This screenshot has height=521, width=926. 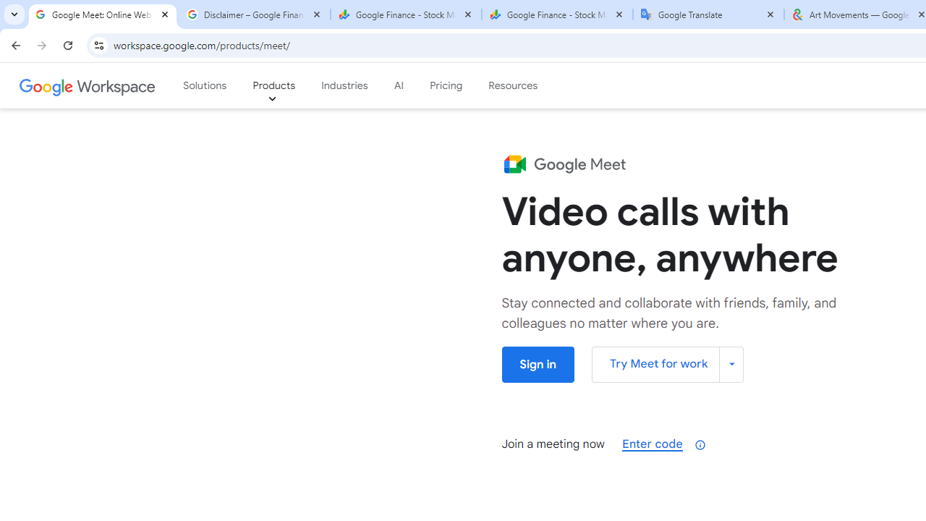 What do you see at coordinates (344, 86) in the screenshot?
I see `Industries` at bounding box center [344, 86].